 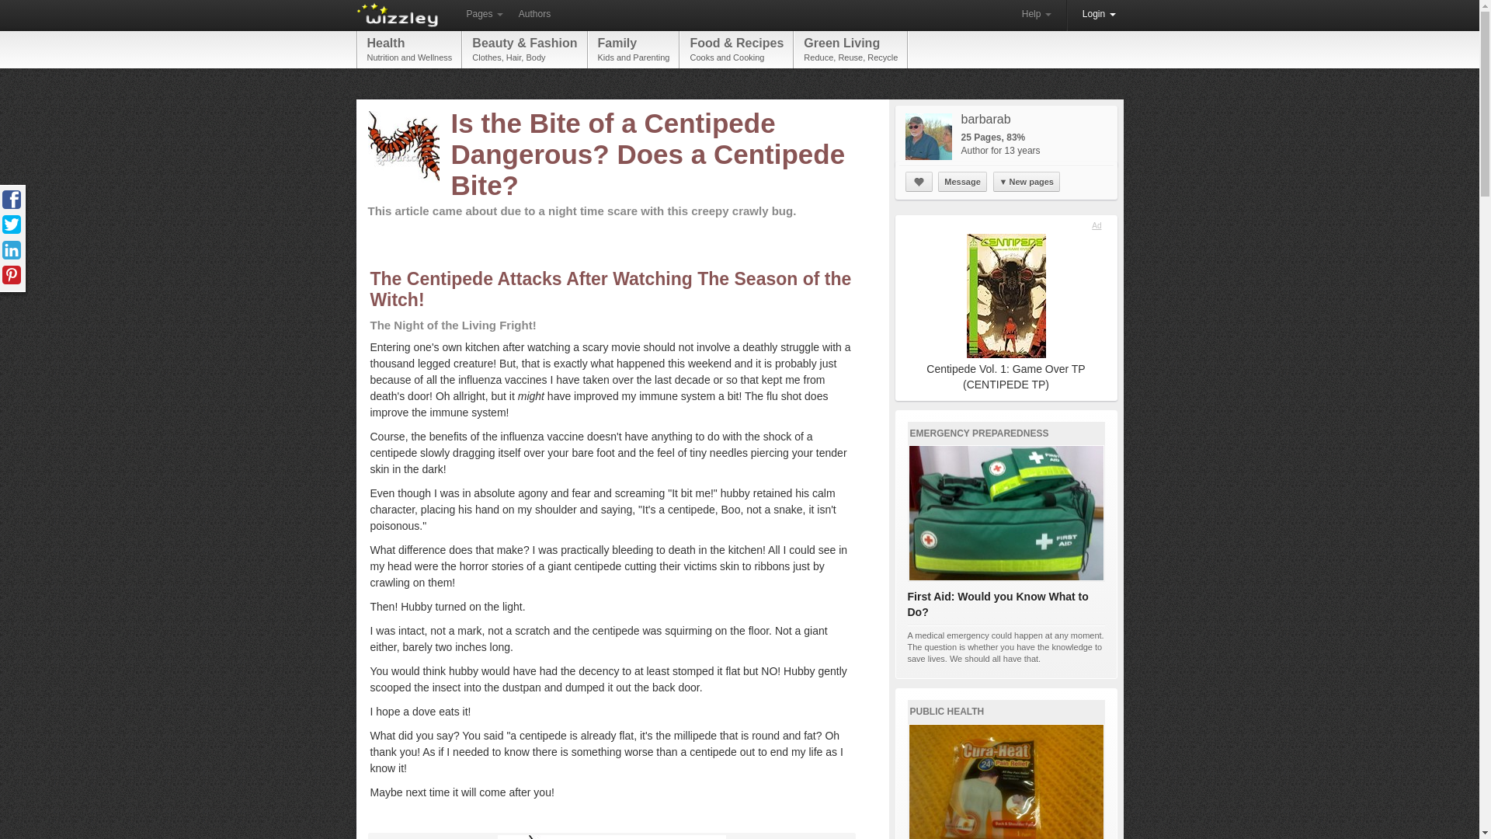 What do you see at coordinates (1100, 15) in the screenshot?
I see `CentipedeClipart` at bounding box center [1100, 15].